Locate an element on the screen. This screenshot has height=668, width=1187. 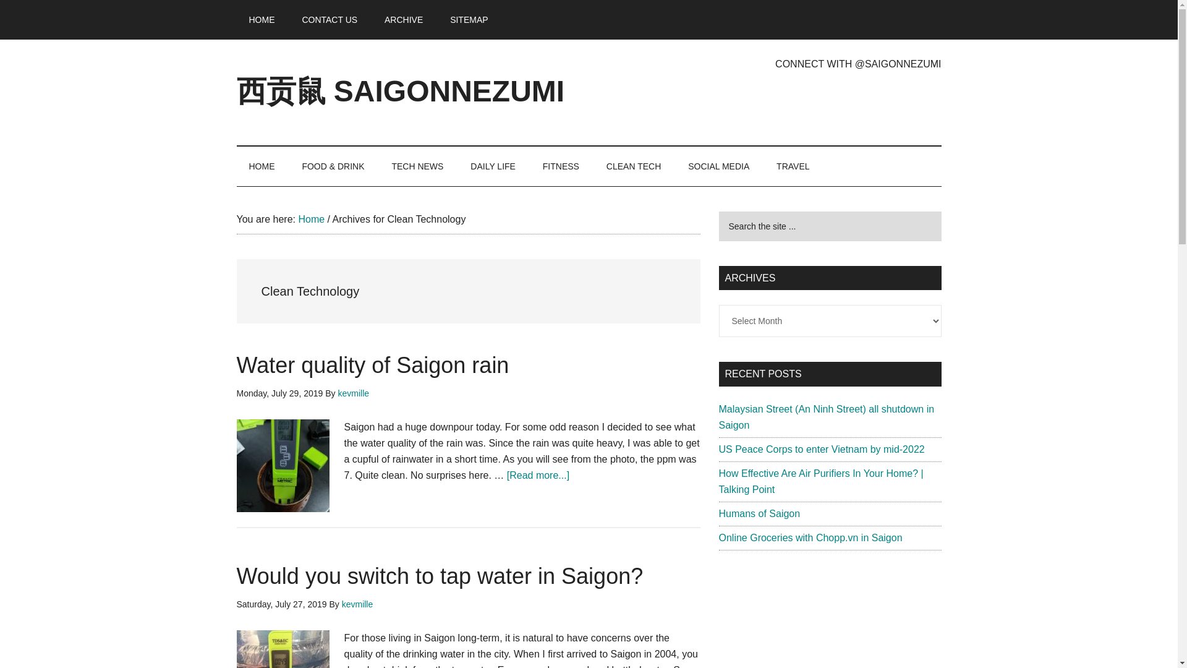
FITNESS is located at coordinates (561, 166).